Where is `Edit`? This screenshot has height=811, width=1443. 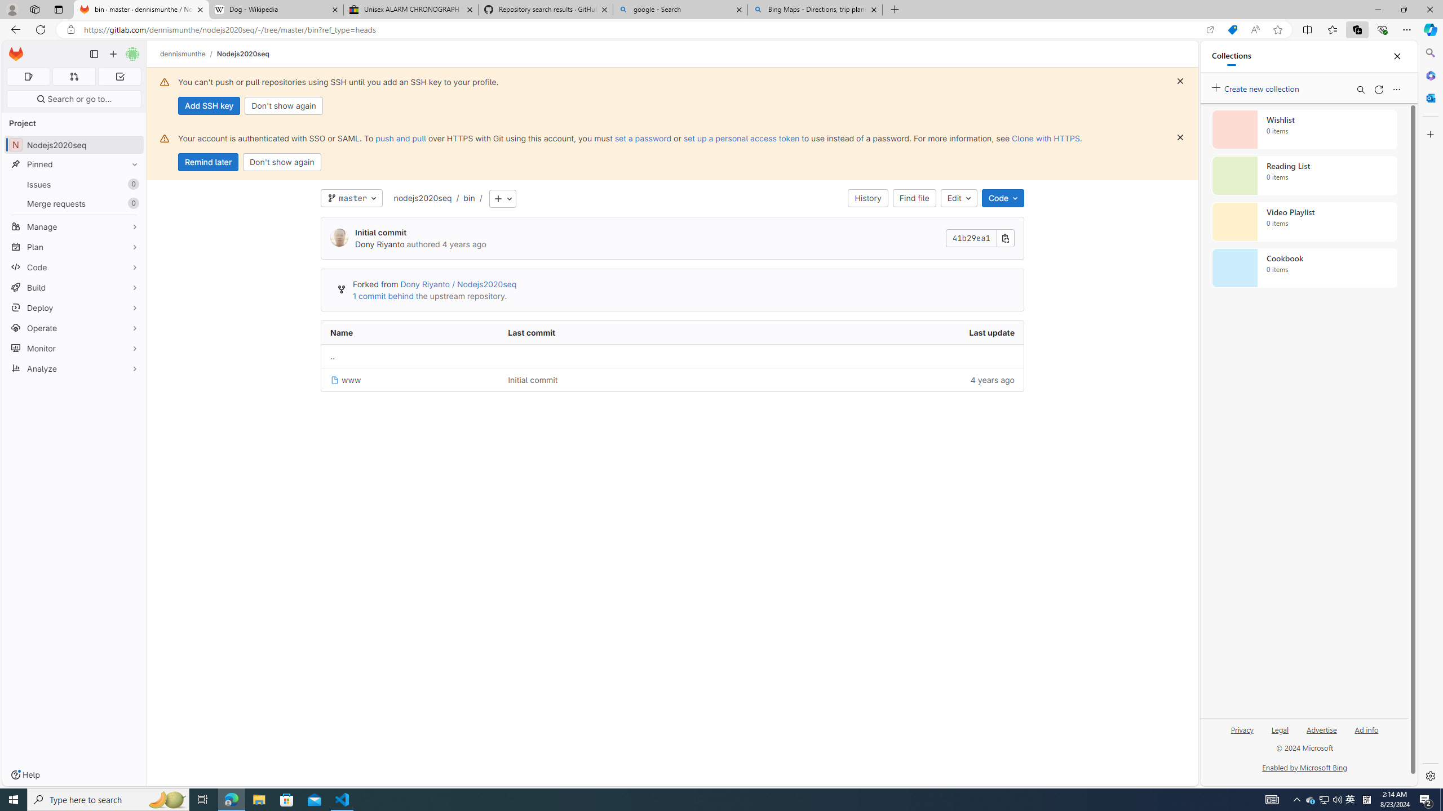 Edit is located at coordinates (959, 198).